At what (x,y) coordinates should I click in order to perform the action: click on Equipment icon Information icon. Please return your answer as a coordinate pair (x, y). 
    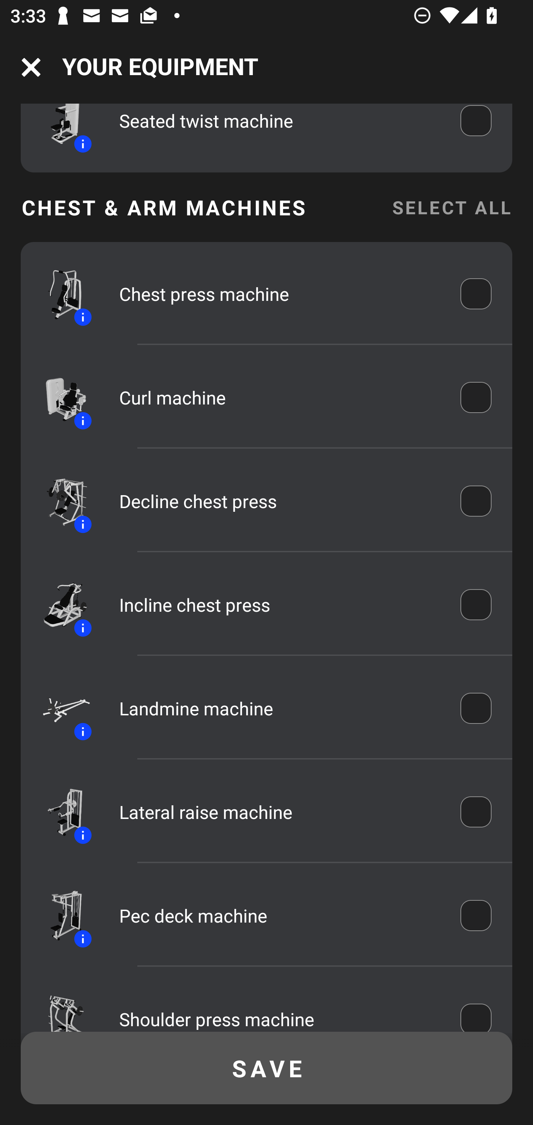
    Looking at the image, I should click on (60, 131).